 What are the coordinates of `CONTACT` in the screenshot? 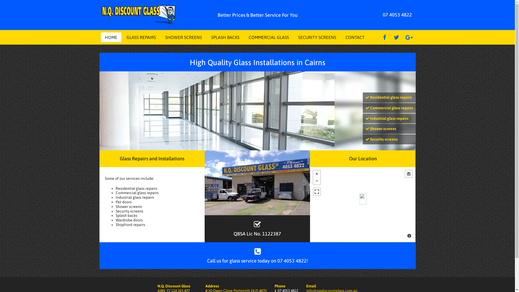 It's located at (355, 37).